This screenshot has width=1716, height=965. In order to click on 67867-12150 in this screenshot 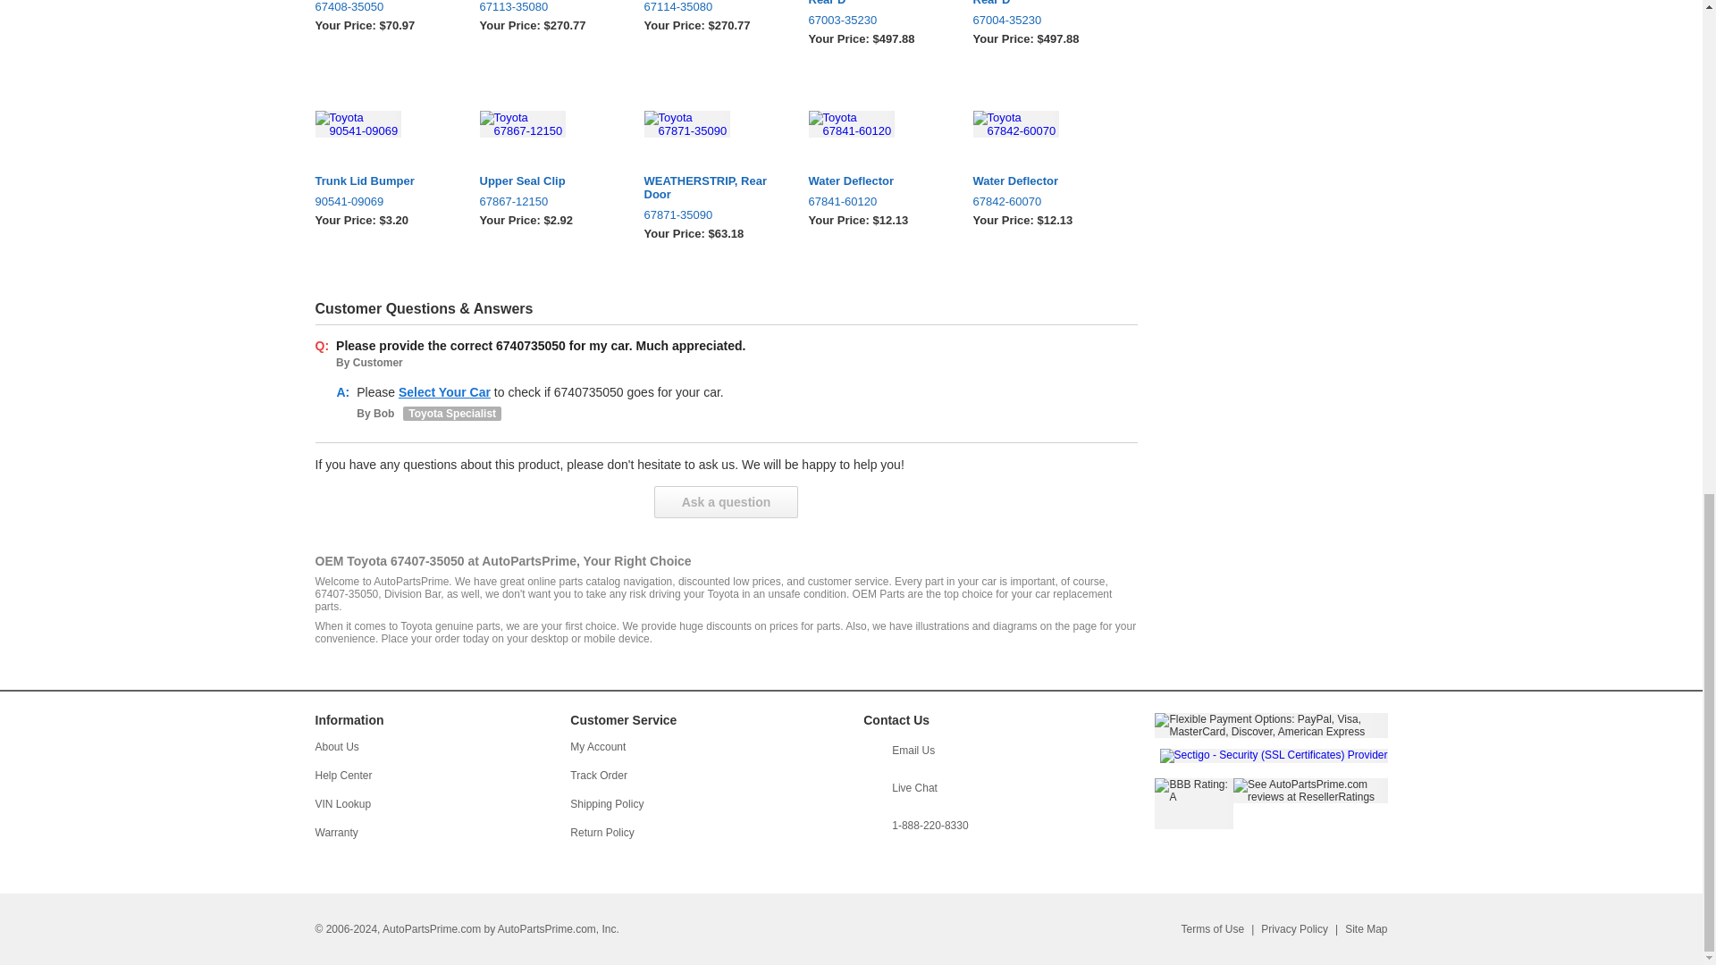, I will do `click(550, 202)`.